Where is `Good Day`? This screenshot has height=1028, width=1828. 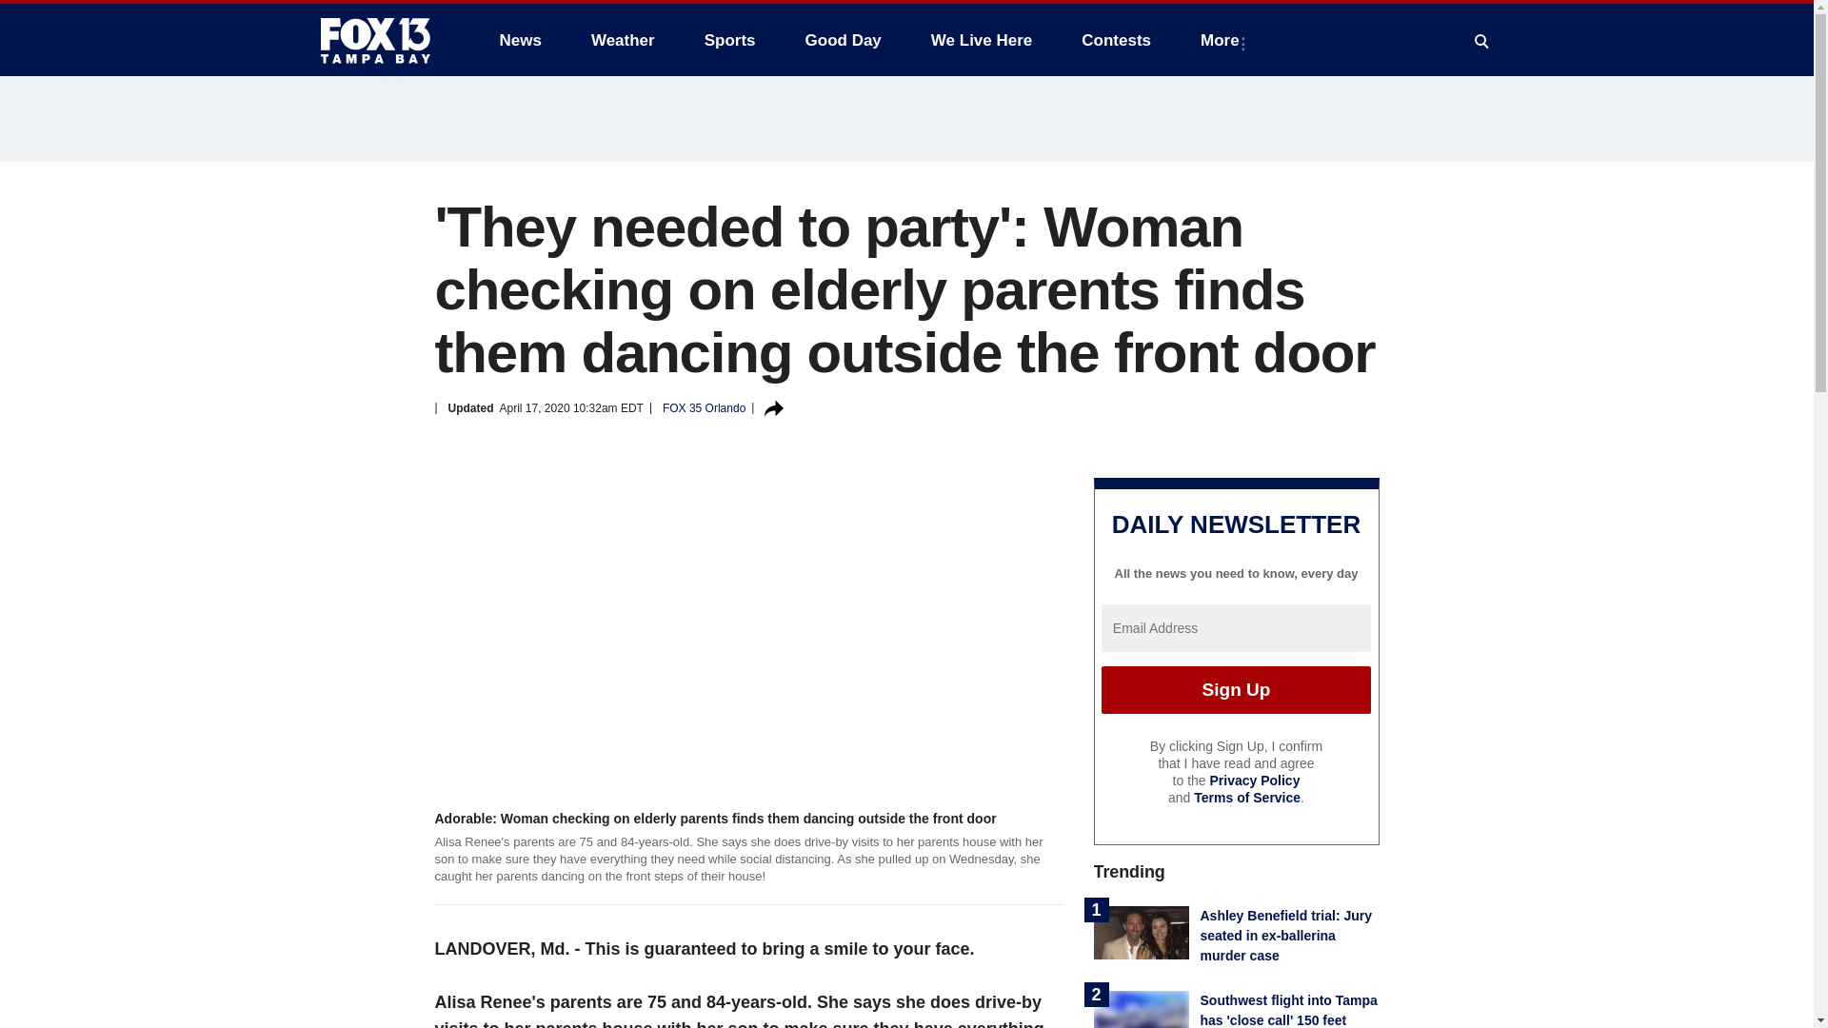 Good Day is located at coordinates (844, 40).